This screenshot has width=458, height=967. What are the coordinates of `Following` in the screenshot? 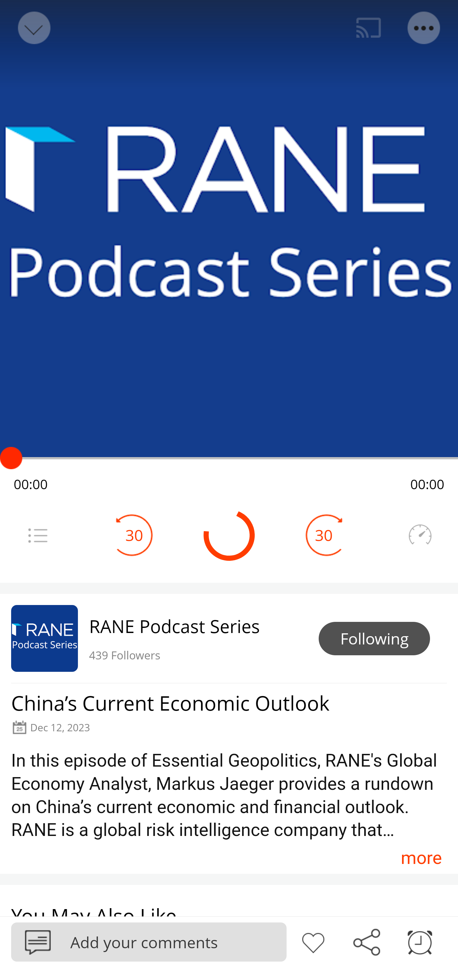 It's located at (374, 639).